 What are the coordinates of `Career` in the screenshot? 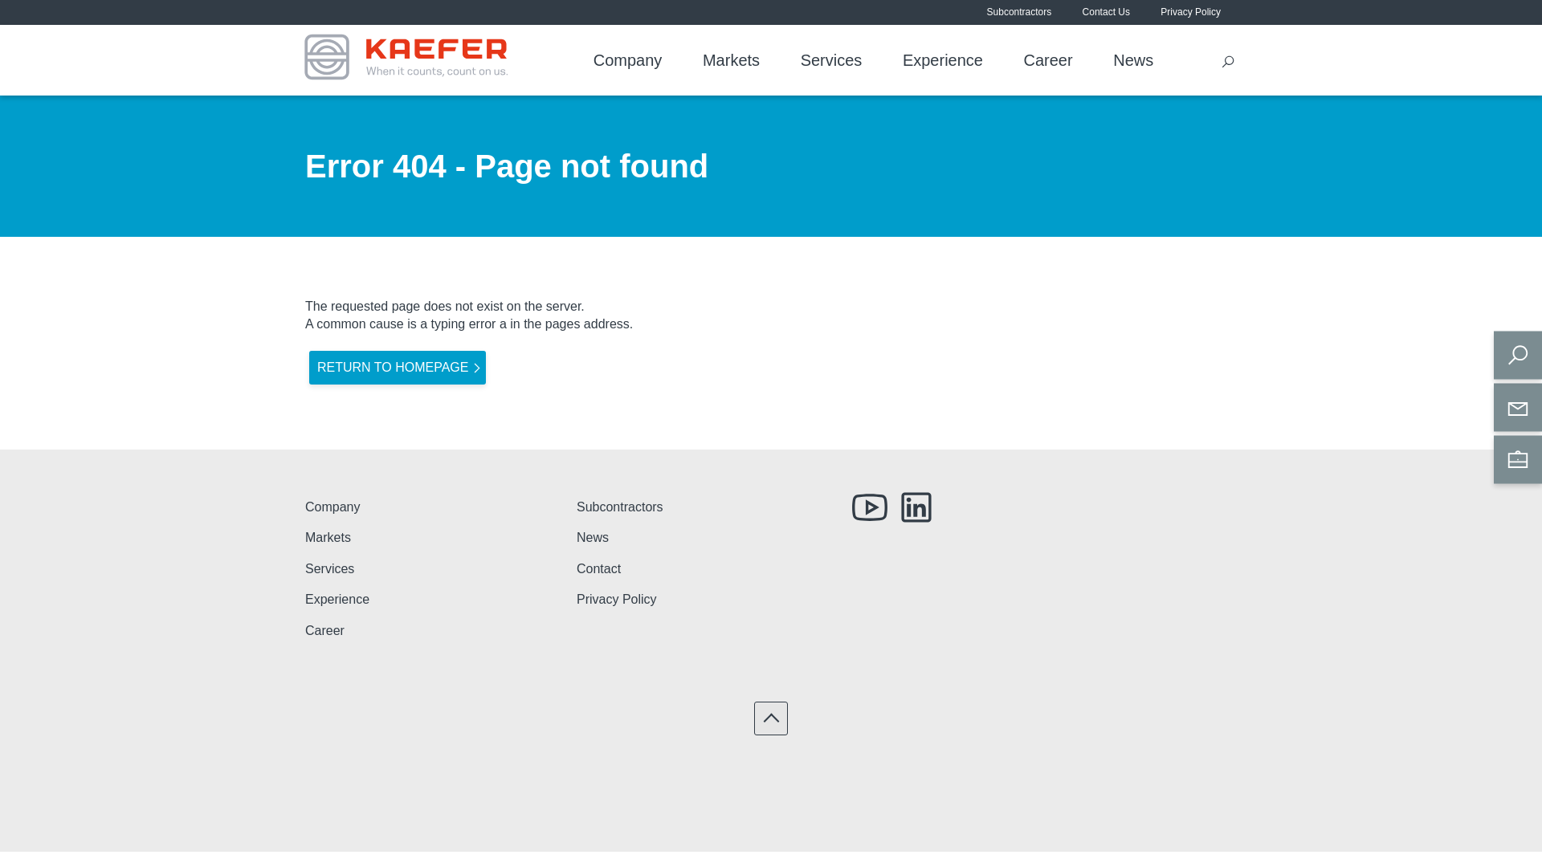 It's located at (1049, 61).